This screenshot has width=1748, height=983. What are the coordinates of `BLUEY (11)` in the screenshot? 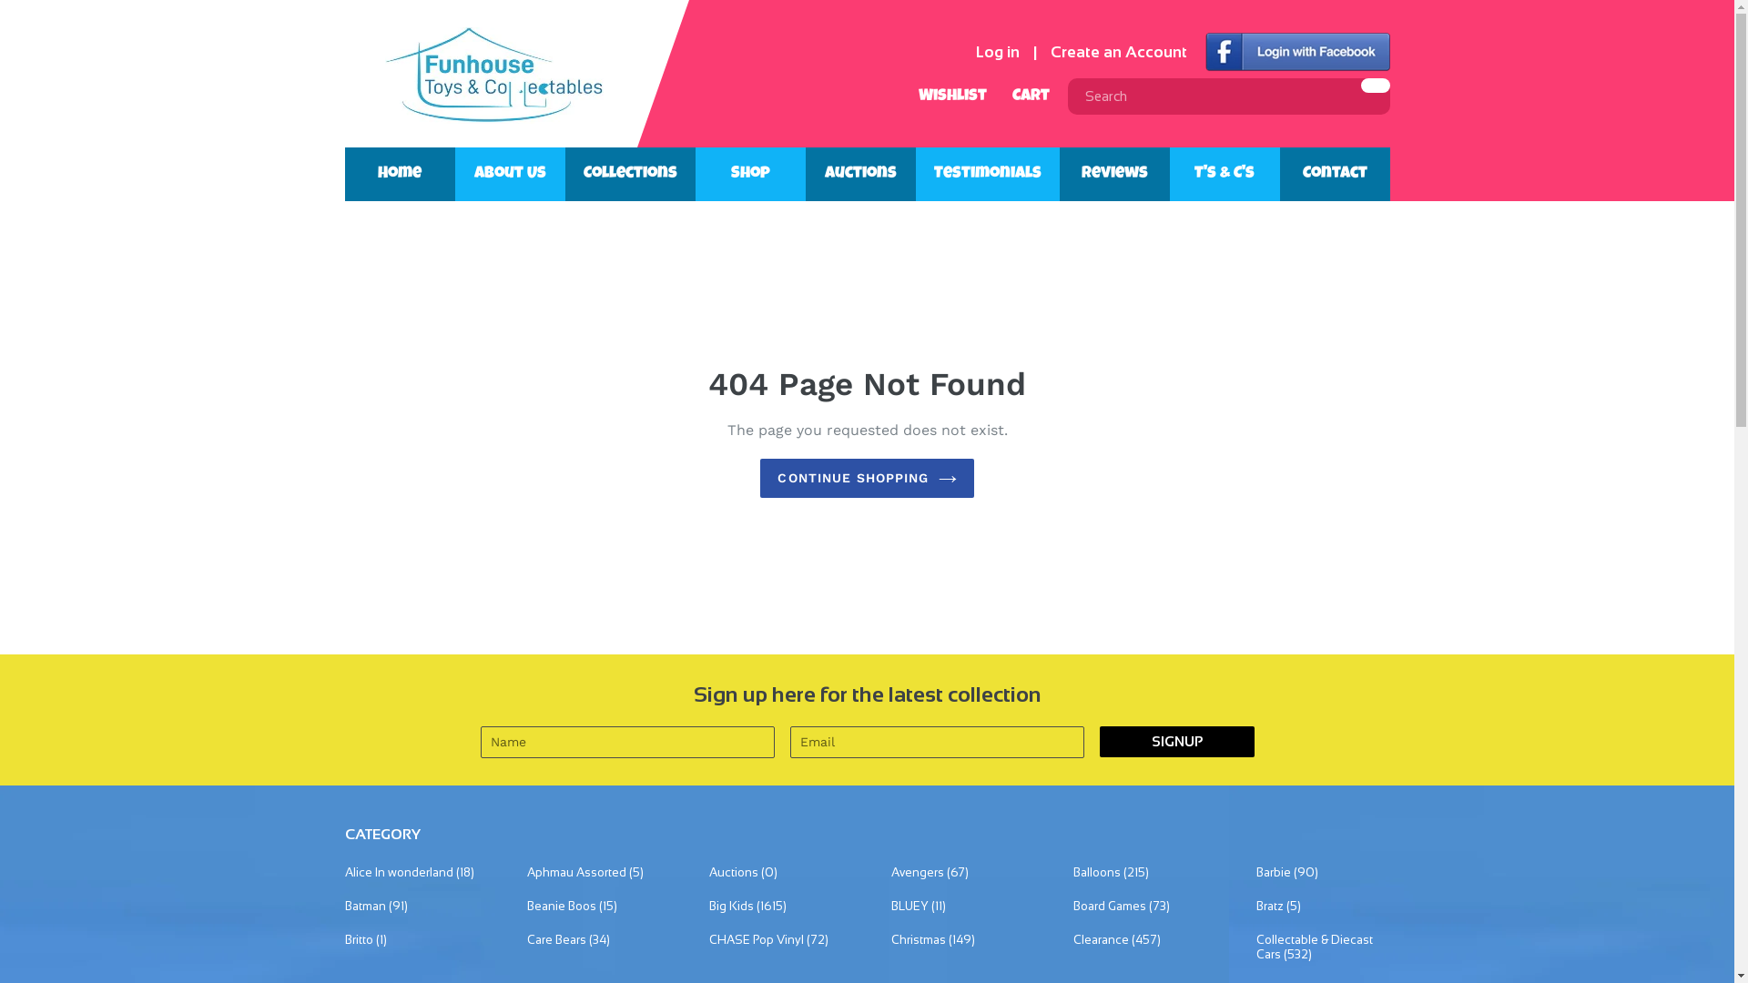 It's located at (958, 907).